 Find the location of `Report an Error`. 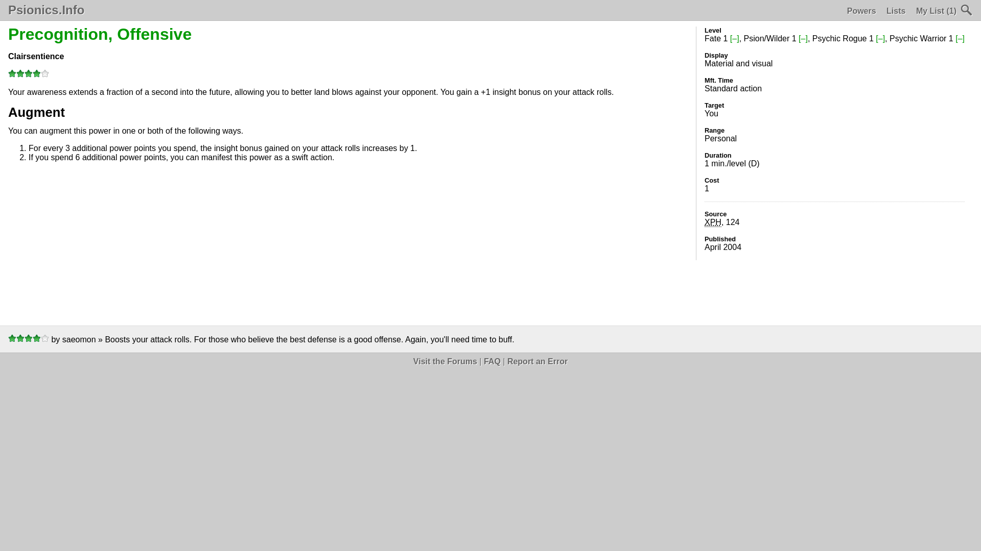

Report an Error is located at coordinates (538, 361).